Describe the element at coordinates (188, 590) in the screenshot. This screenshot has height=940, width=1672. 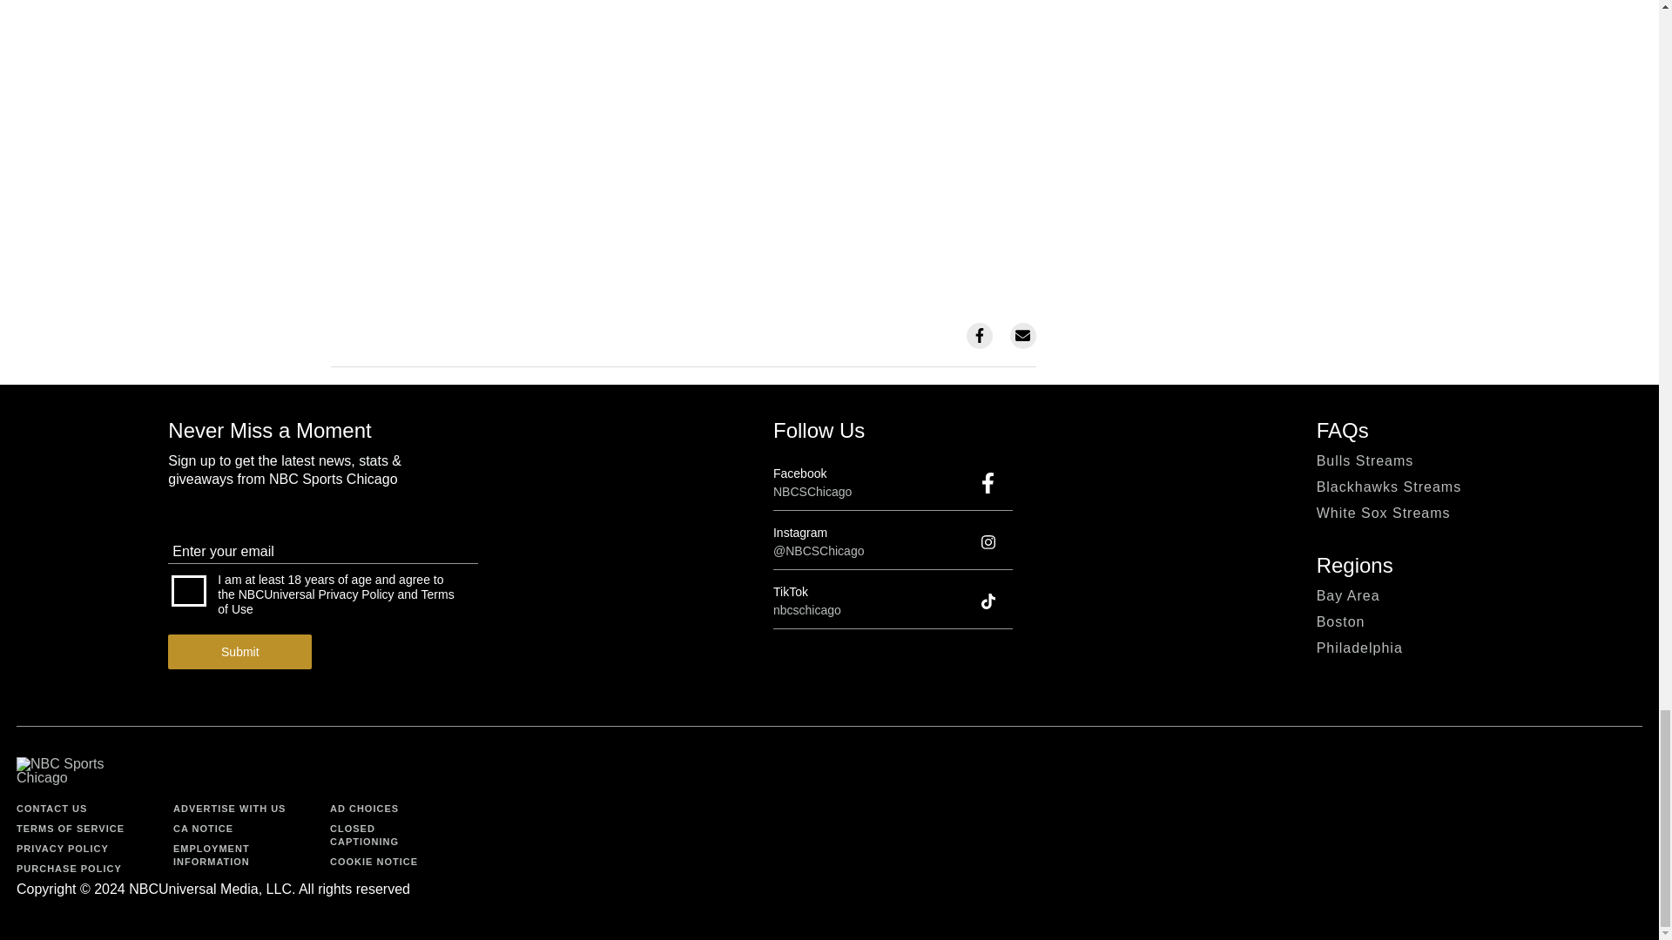
I see `on` at that location.